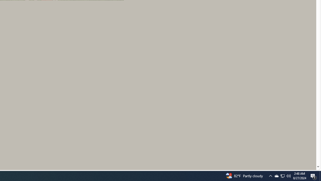 The width and height of the screenshot is (321, 181). I want to click on eBay Coupons, so click(76, 126).